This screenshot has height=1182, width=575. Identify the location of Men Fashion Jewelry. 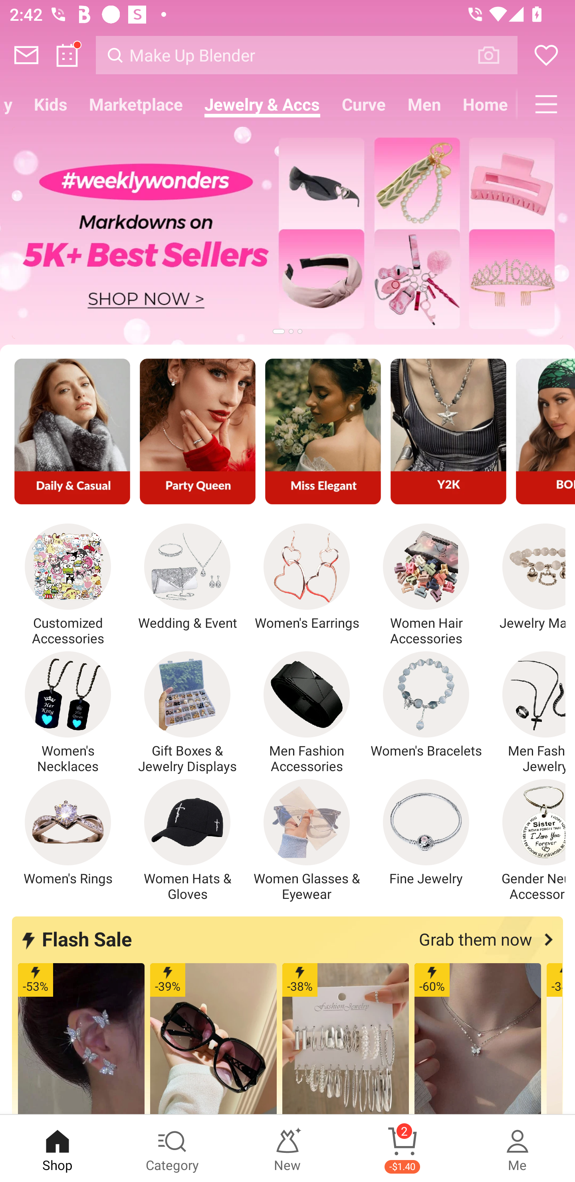
(526, 712).